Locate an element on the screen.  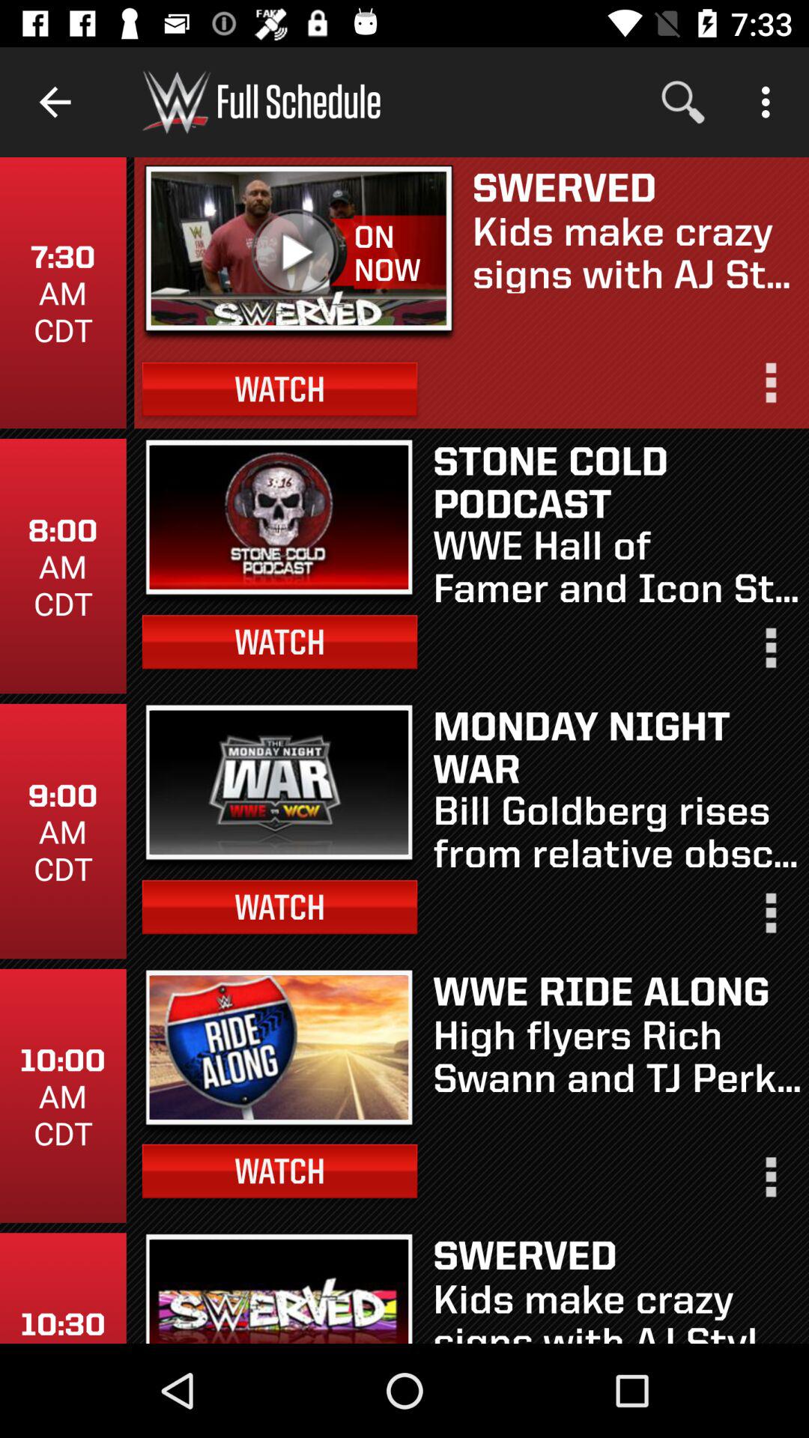
drop down for more options is located at coordinates (769, 920).